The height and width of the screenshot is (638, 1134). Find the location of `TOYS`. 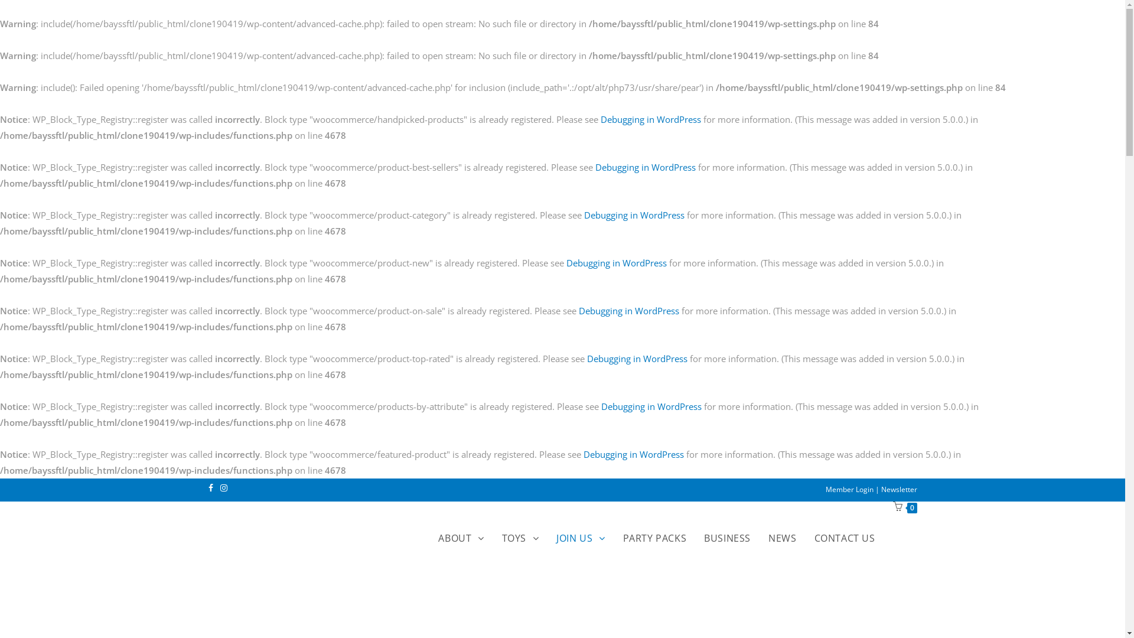

TOYS is located at coordinates (521, 539).